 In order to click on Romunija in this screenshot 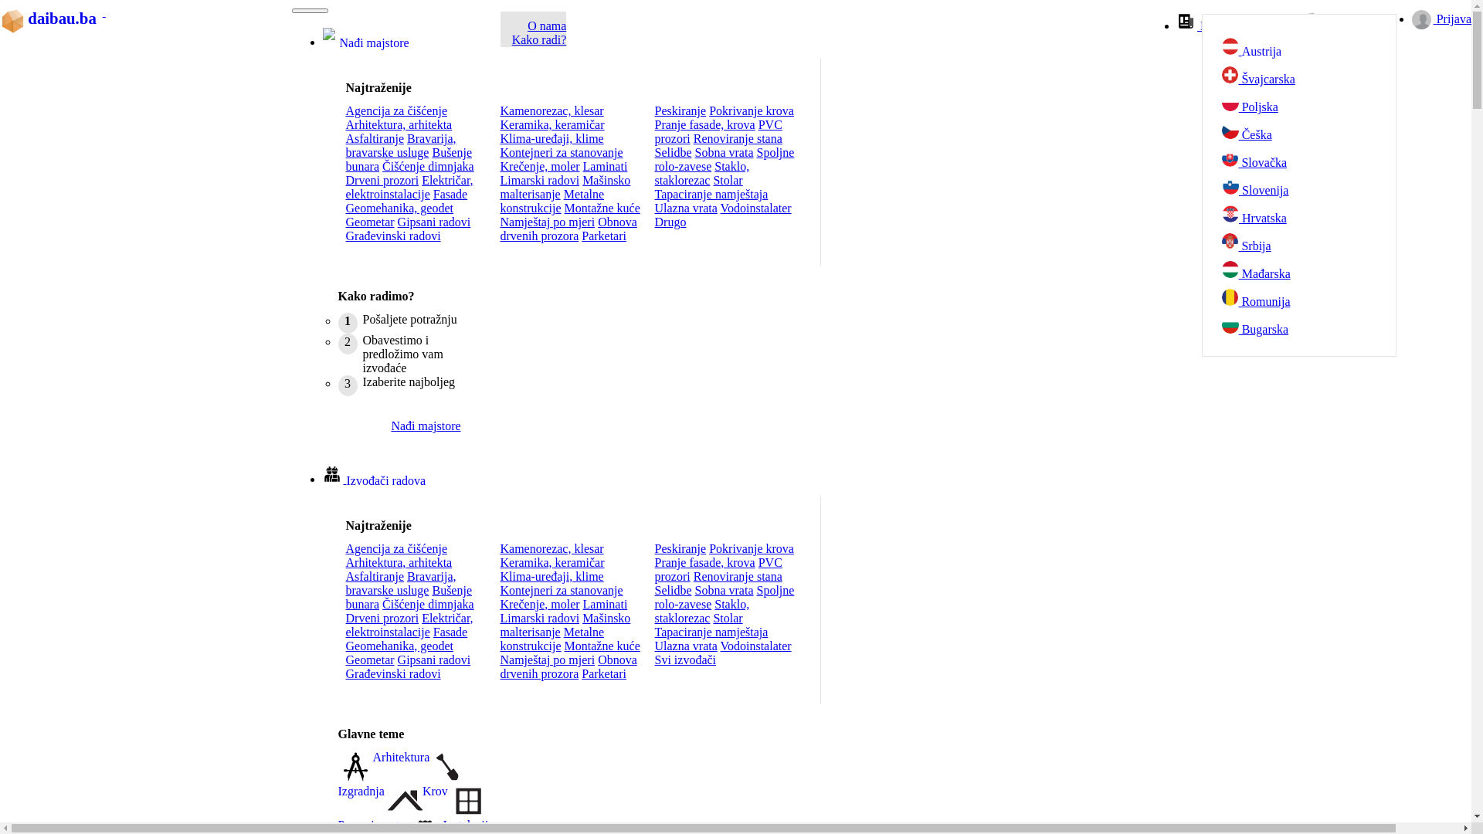, I will do `click(1318, 299)`.